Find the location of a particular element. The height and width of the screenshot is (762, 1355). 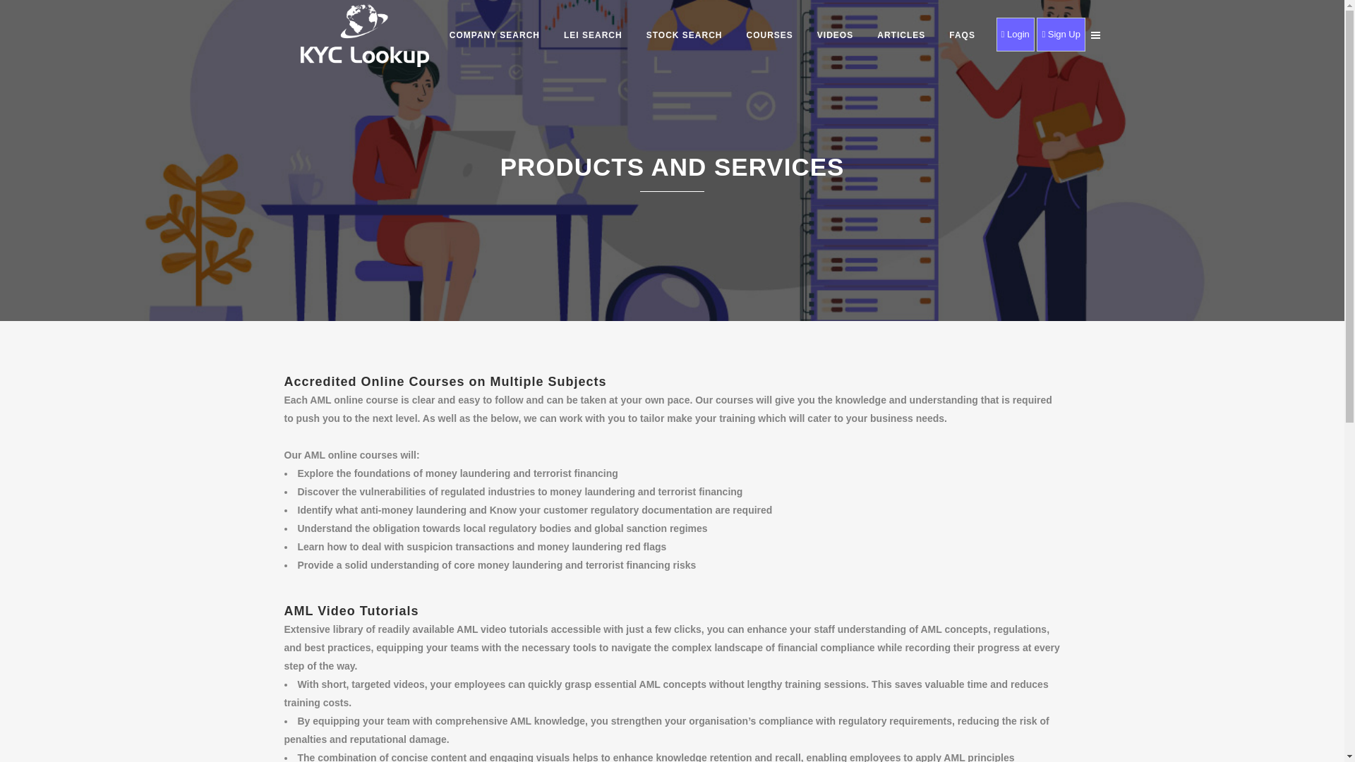

Sign Up is located at coordinates (1060, 34).